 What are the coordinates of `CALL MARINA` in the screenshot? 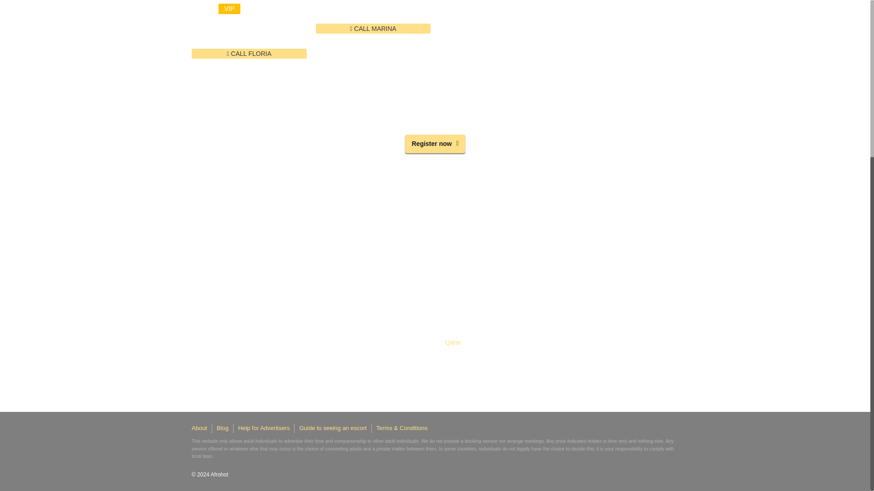 It's located at (373, 28).